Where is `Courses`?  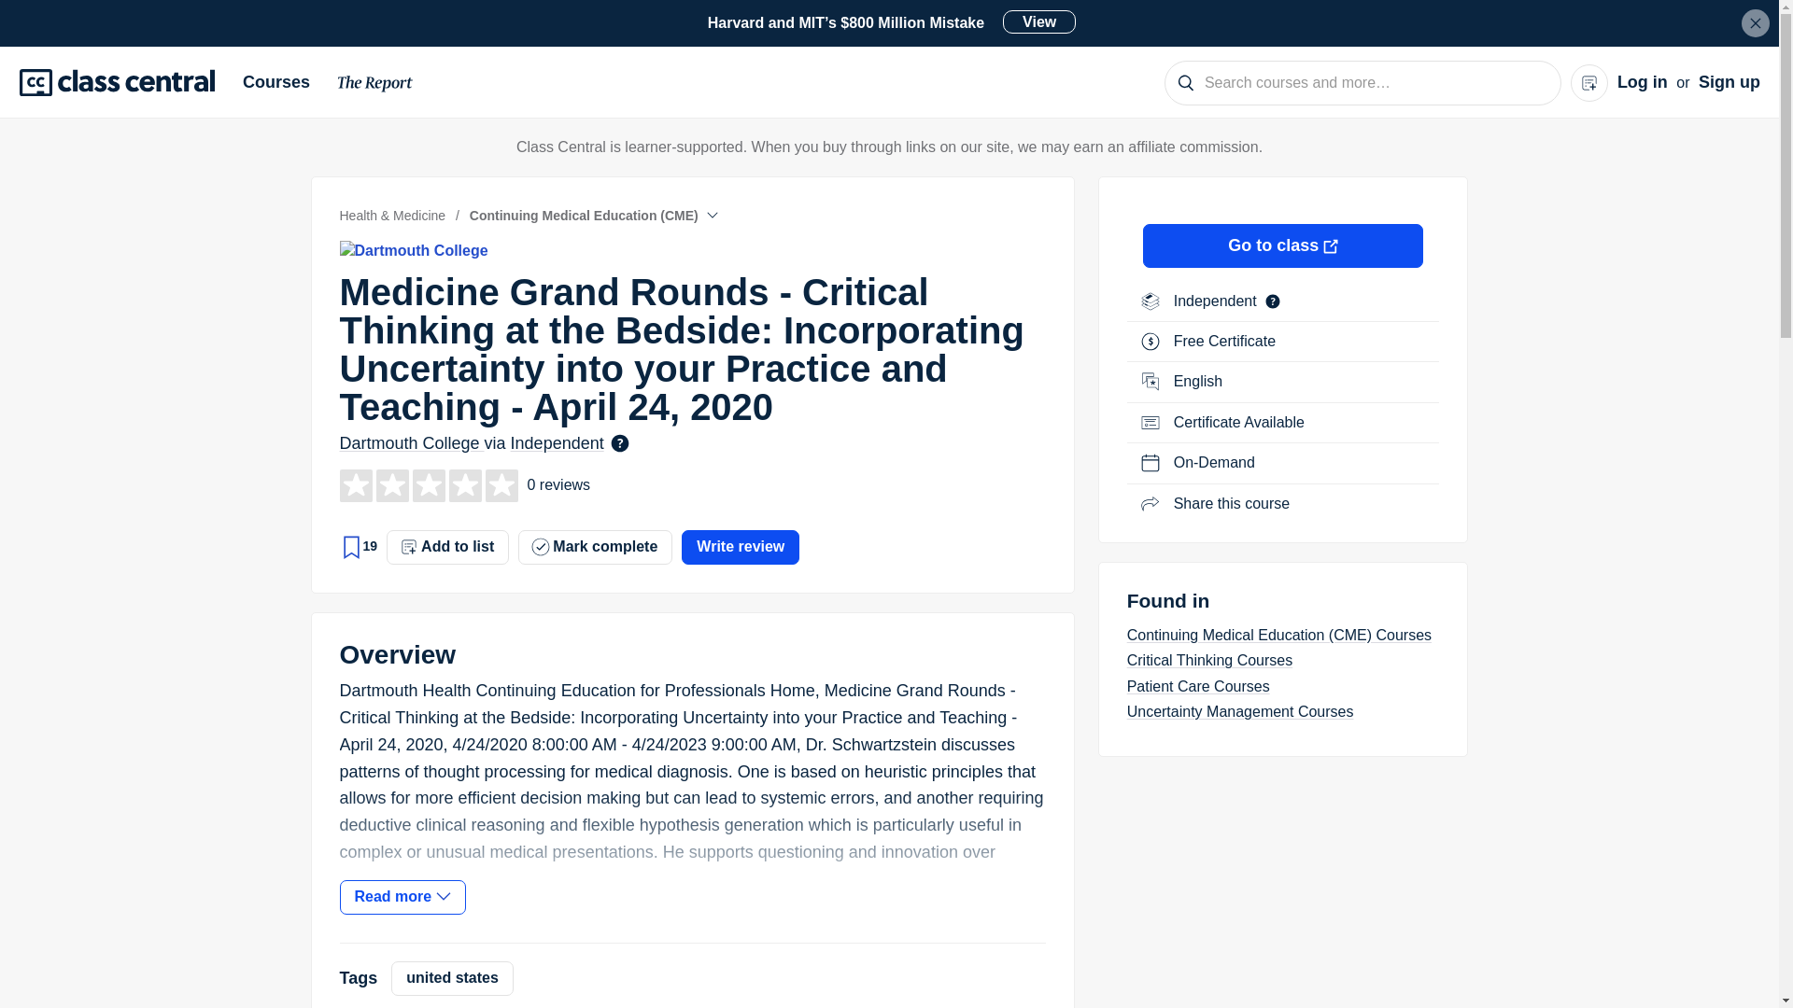
Courses is located at coordinates (283, 82).